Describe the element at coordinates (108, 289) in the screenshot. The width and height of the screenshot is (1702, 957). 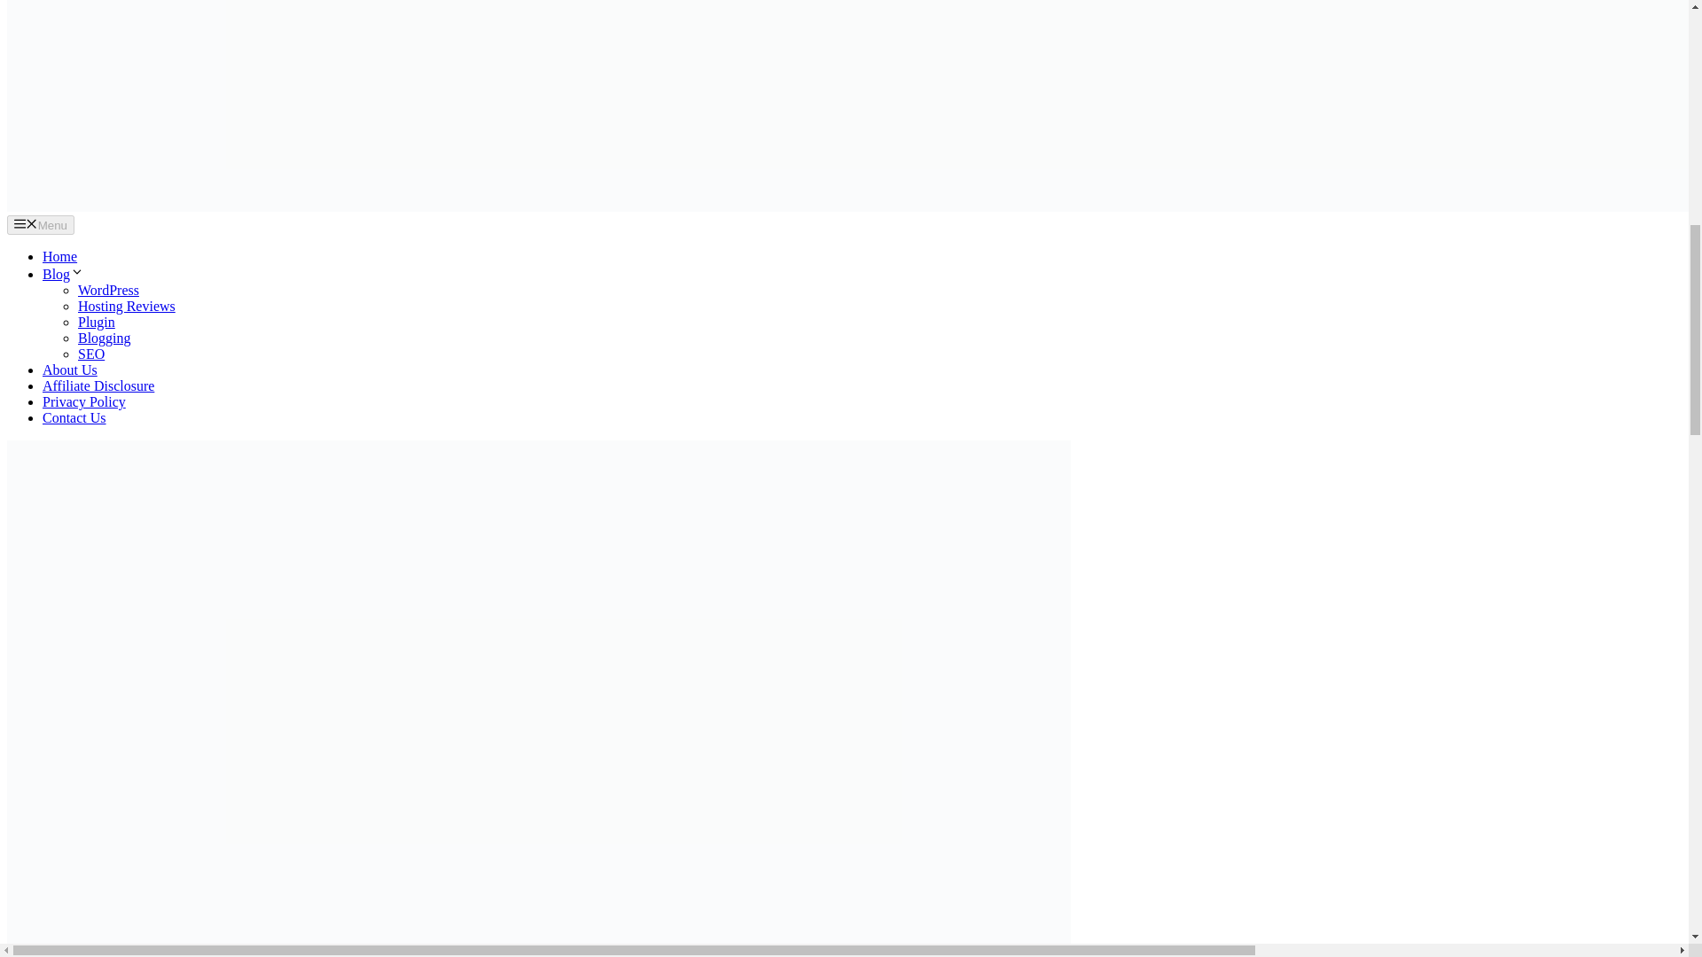
I see `WordPress` at that location.